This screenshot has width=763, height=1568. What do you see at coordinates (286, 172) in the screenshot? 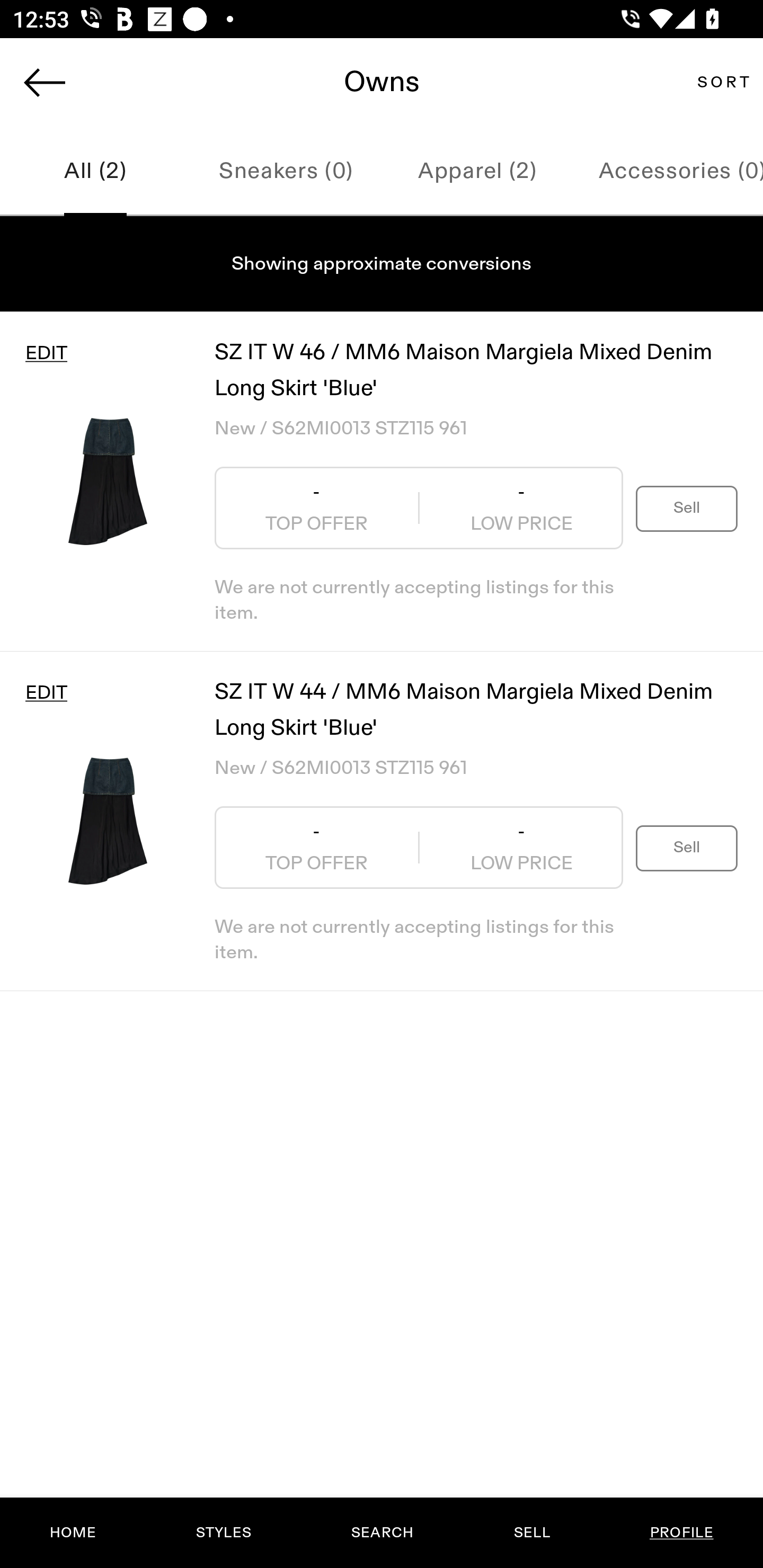
I see `Sneakers (0)` at bounding box center [286, 172].